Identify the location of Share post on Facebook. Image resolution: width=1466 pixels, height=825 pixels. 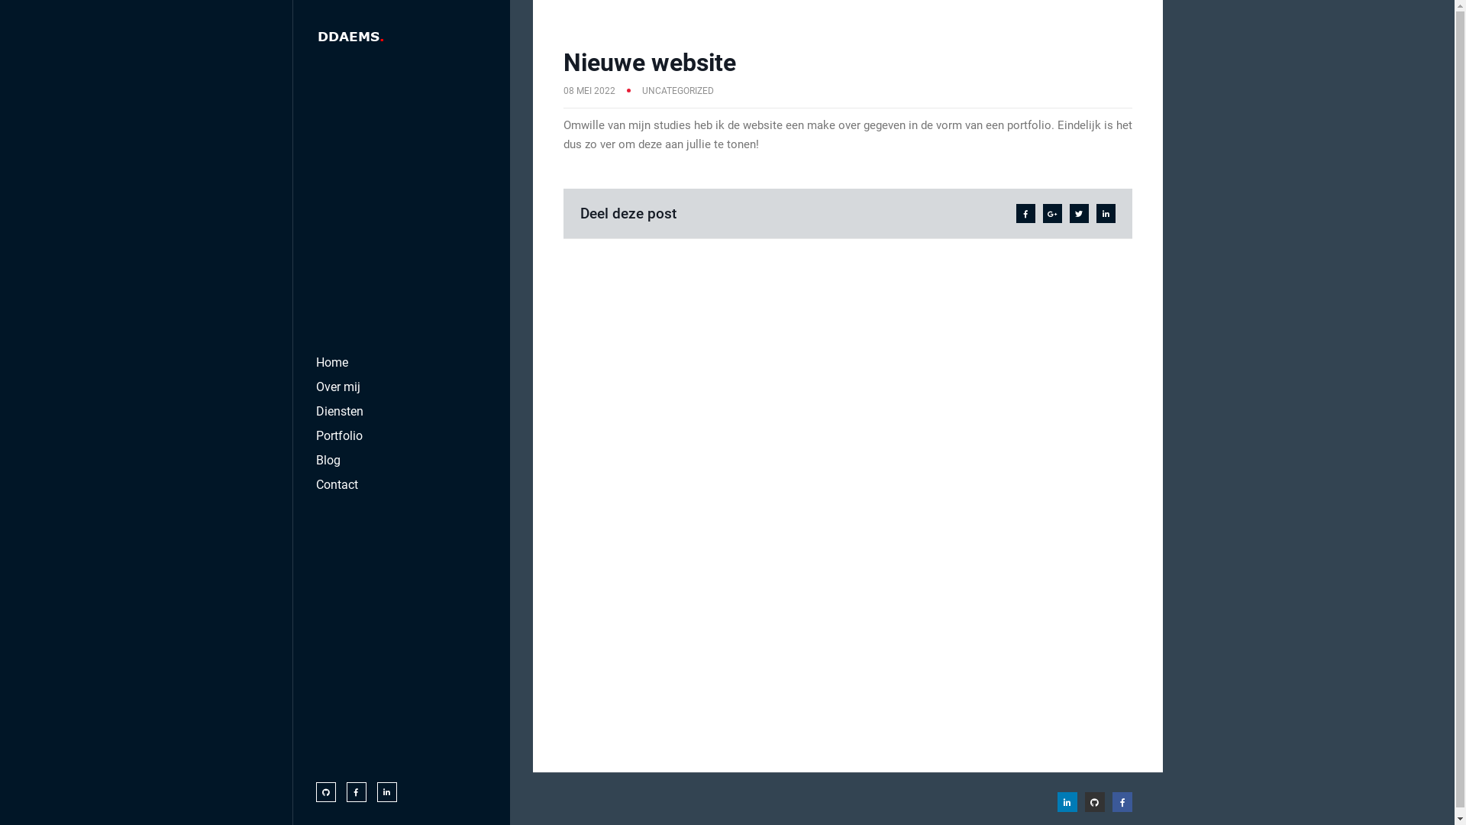
(1025, 214).